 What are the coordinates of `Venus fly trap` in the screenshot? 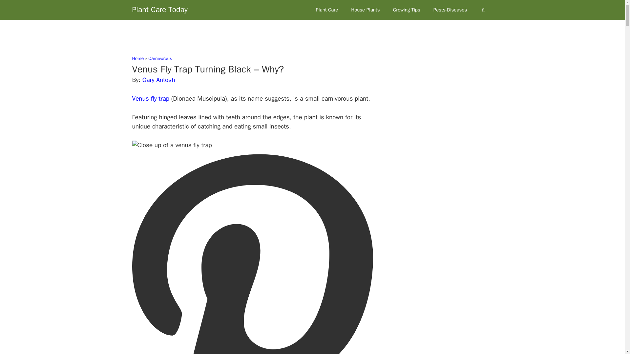 It's located at (150, 99).